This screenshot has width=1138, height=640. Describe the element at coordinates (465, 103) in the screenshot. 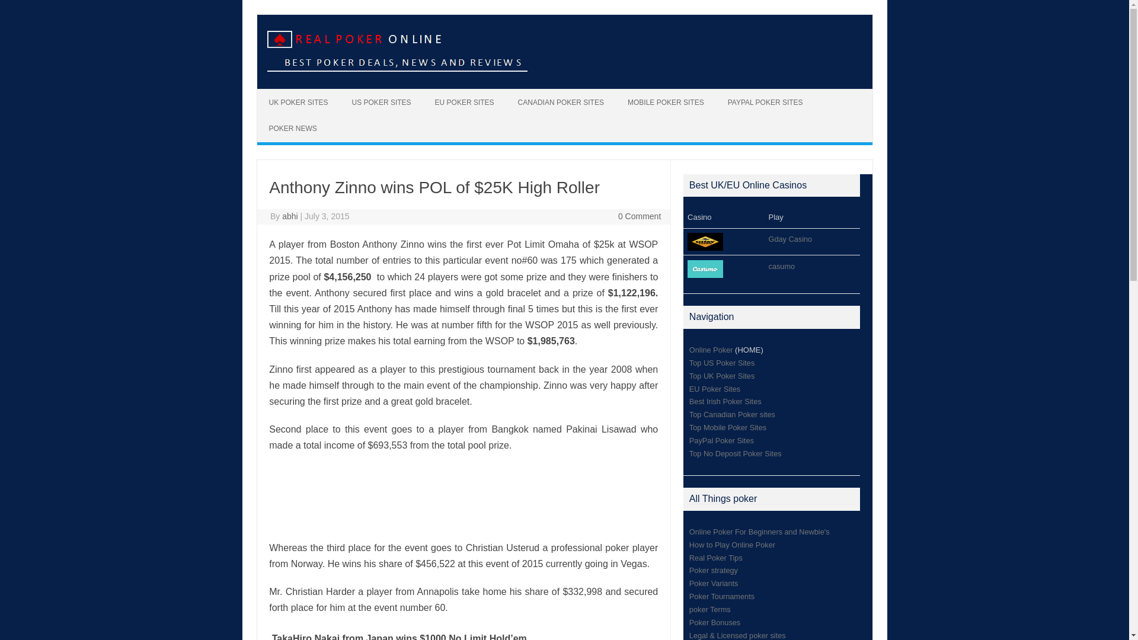

I see `EU POKER SITES` at that location.